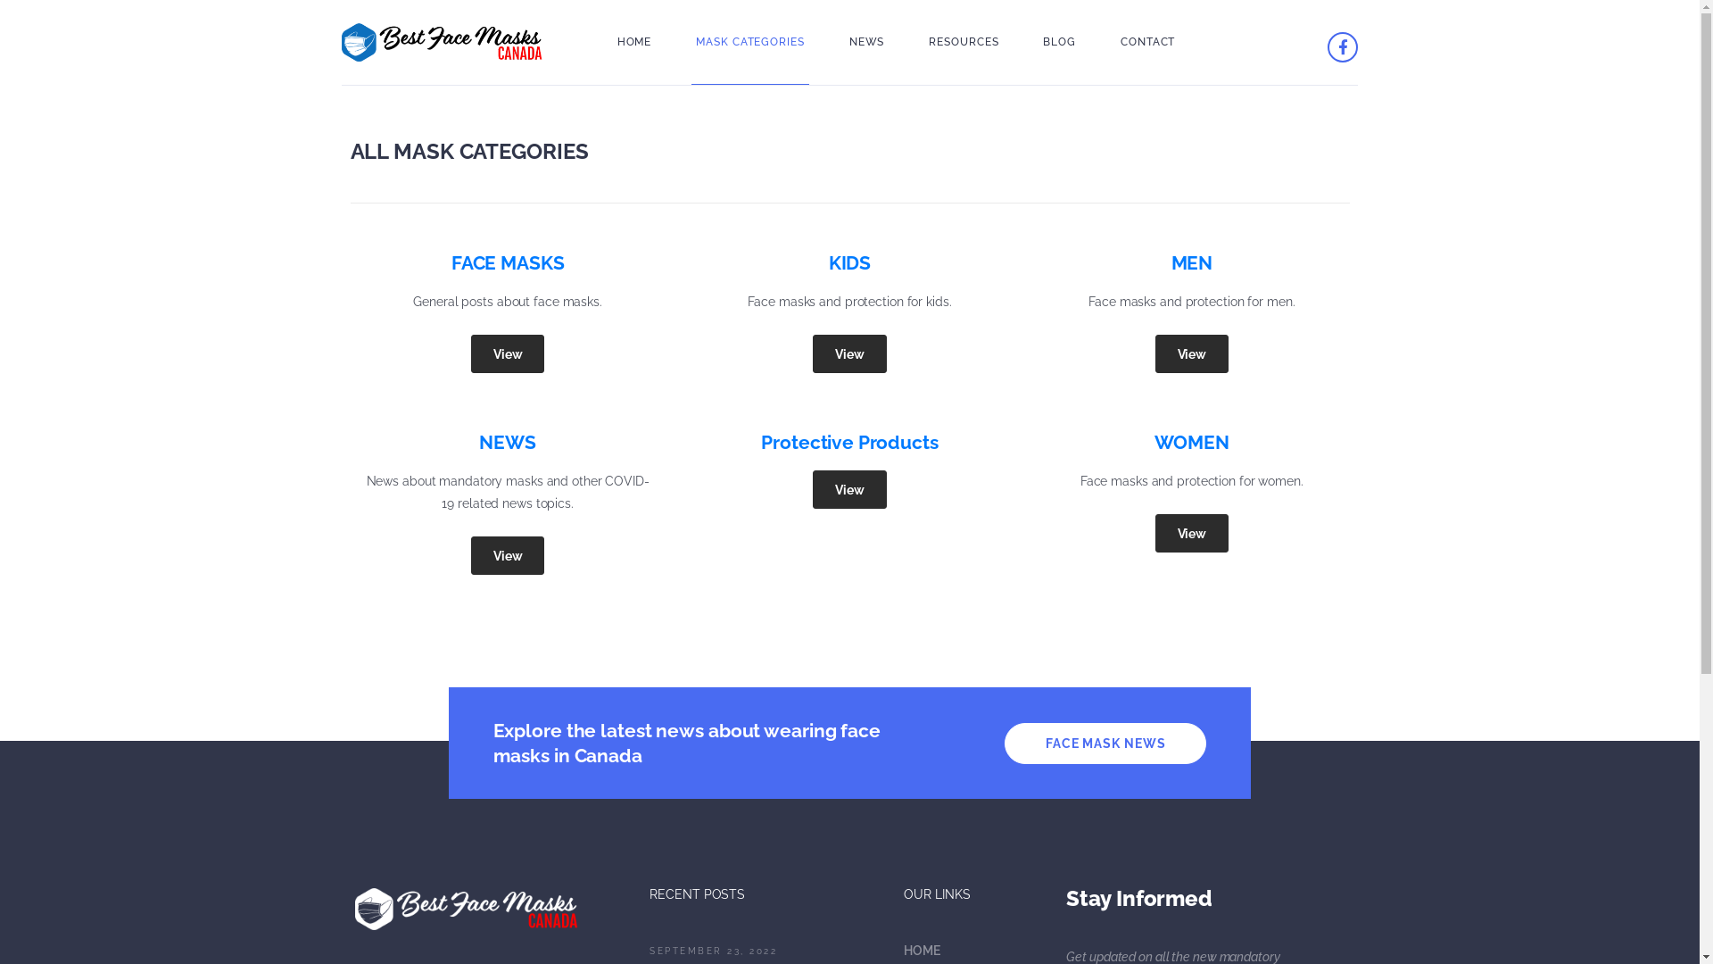 Image resolution: width=1713 pixels, height=964 pixels. I want to click on CONTACT, so click(1147, 43).